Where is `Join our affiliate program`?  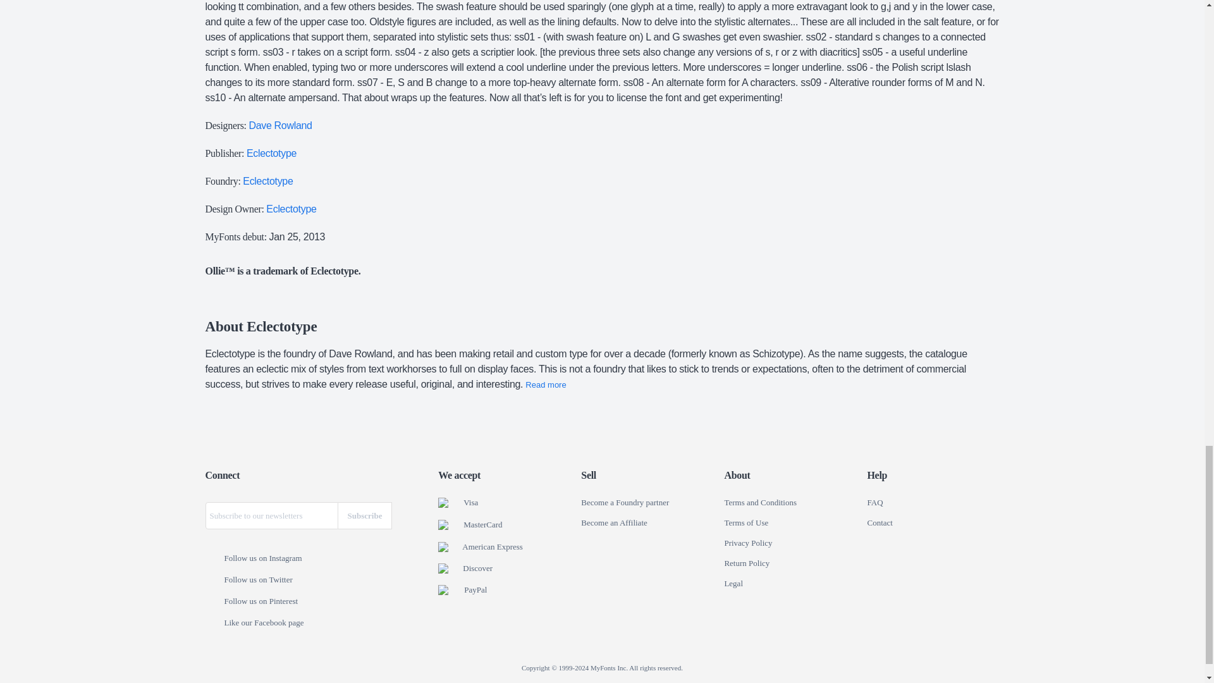 Join our affiliate program is located at coordinates (614, 522).